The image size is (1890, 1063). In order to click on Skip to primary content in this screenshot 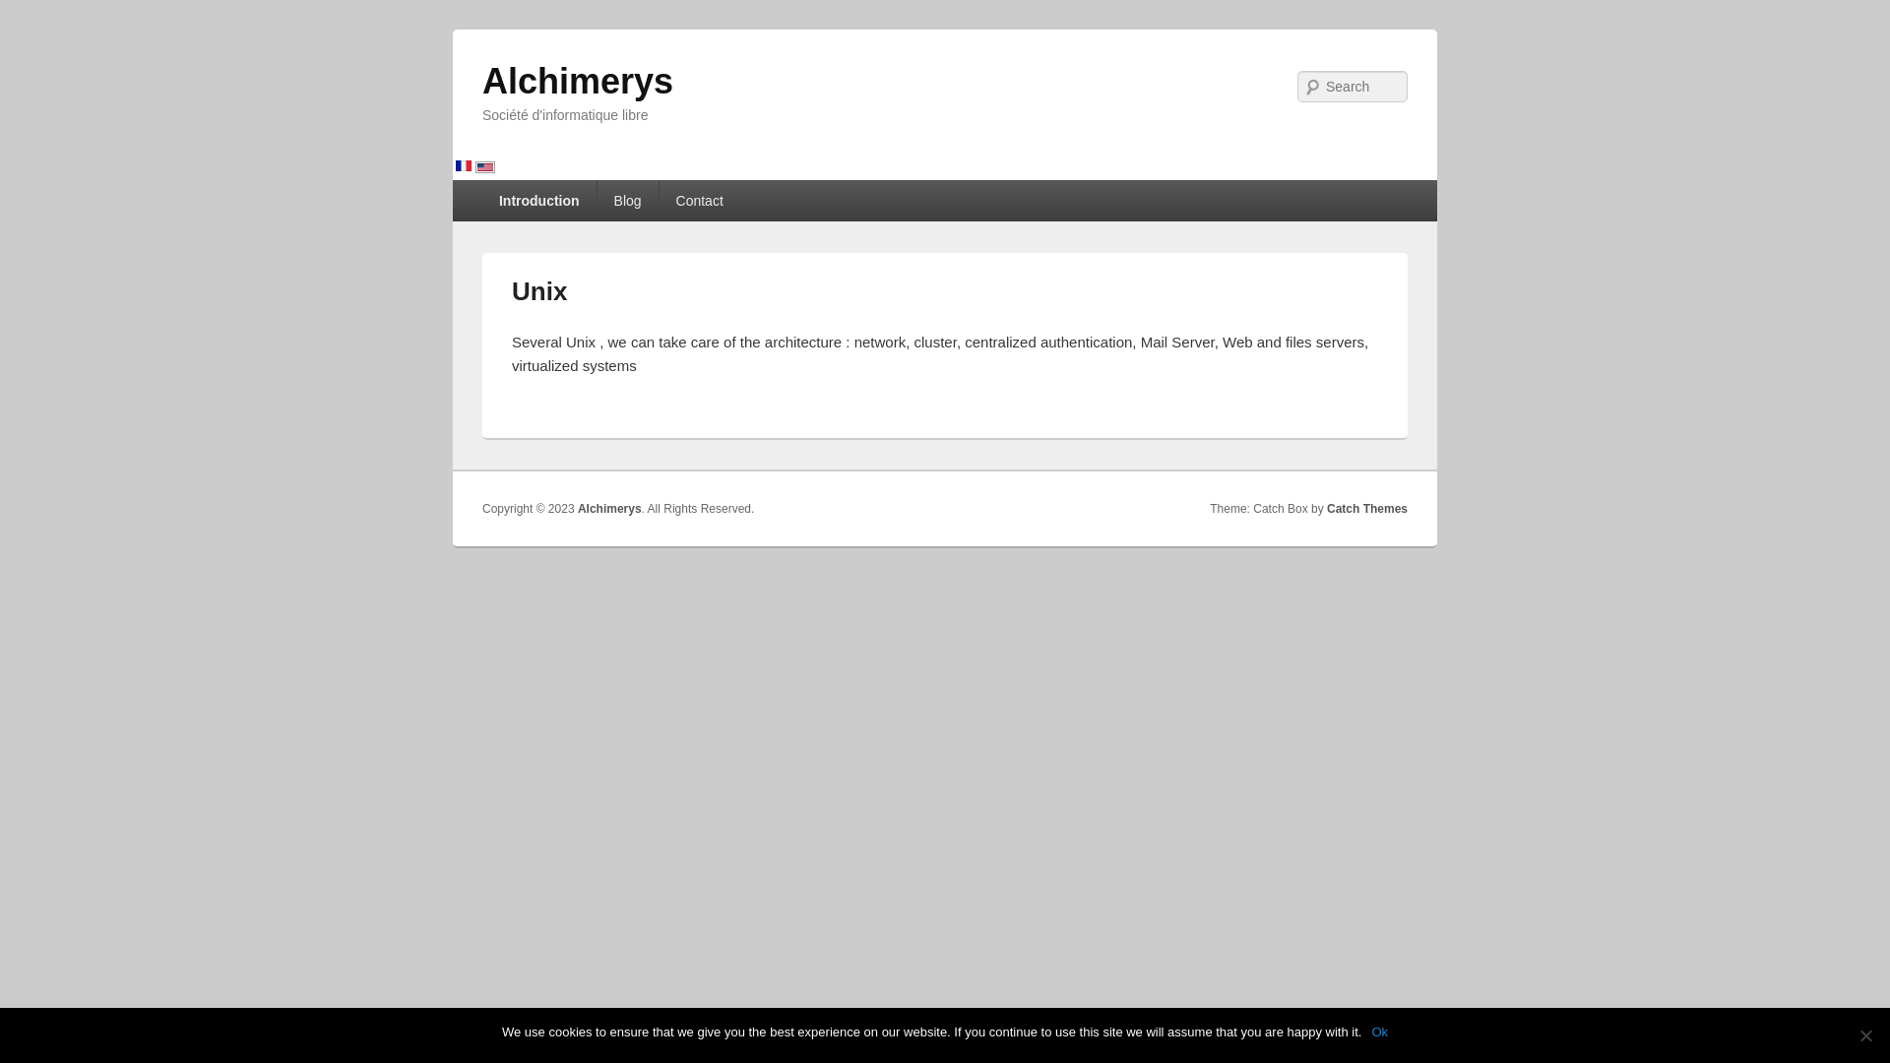, I will do `click(557, 192)`.